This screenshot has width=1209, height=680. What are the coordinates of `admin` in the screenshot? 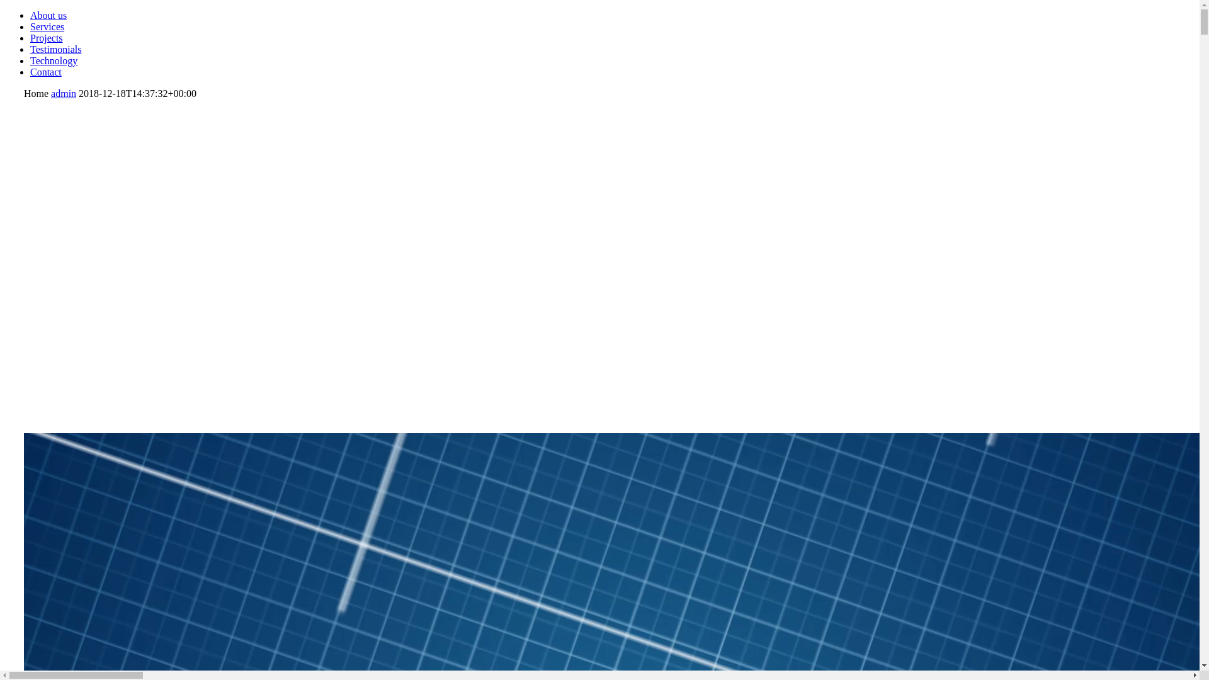 It's located at (64, 93).